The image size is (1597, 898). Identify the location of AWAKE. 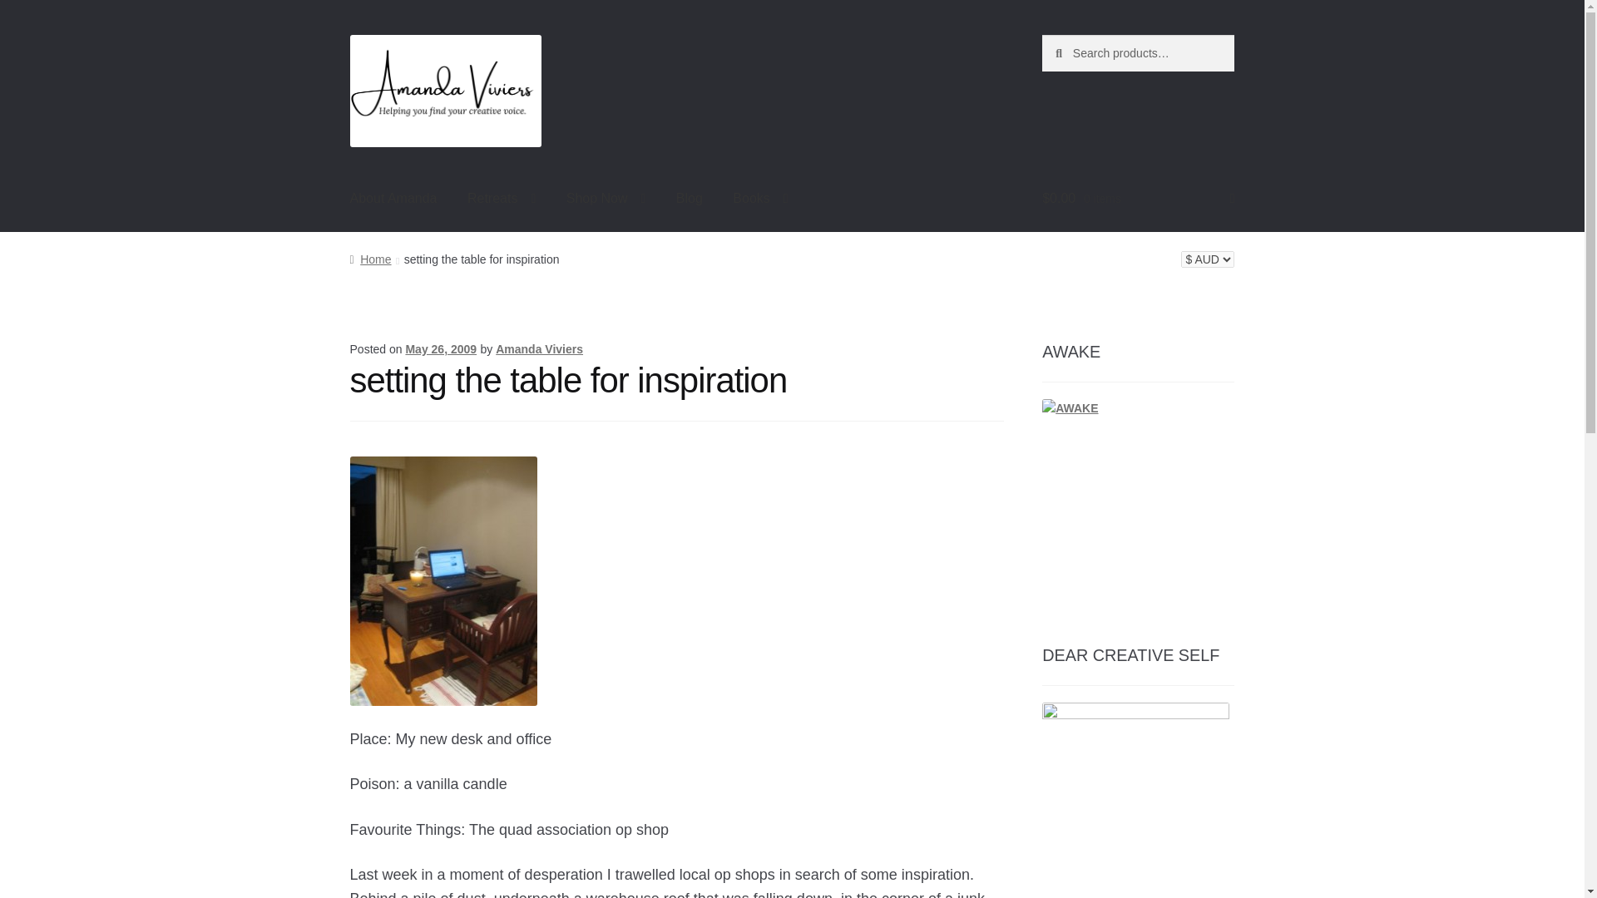
(1138, 499).